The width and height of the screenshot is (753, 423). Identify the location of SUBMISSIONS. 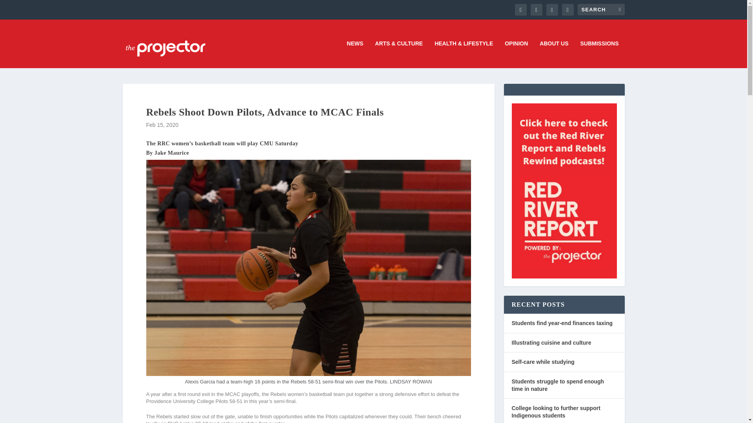
(599, 54).